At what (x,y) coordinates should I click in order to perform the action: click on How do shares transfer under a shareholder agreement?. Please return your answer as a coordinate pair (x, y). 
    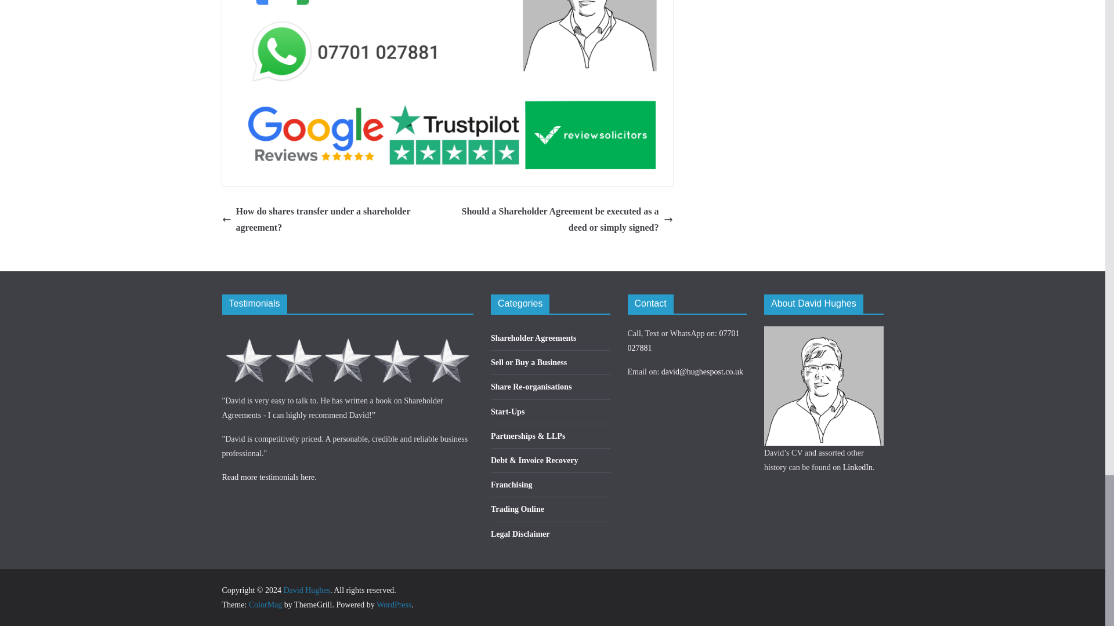
    Looking at the image, I should click on (331, 220).